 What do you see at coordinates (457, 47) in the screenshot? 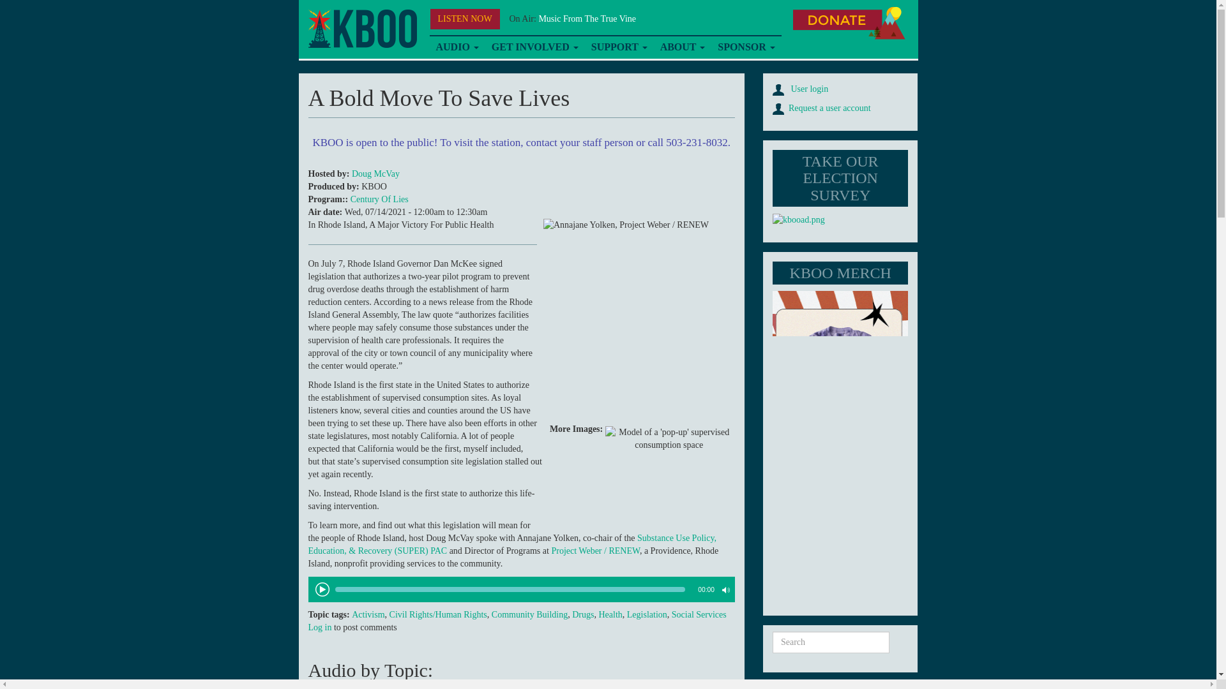
I see `AUDIO` at bounding box center [457, 47].